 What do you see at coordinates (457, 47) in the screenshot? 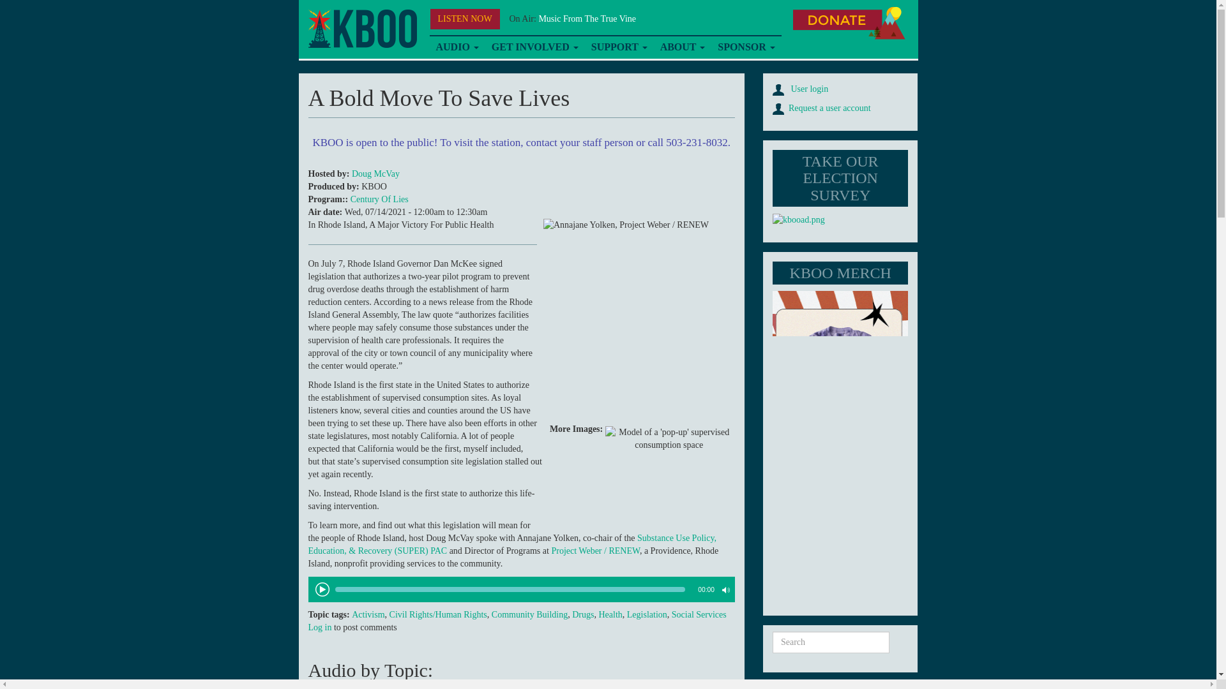
I see `AUDIO` at bounding box center [457, 47].